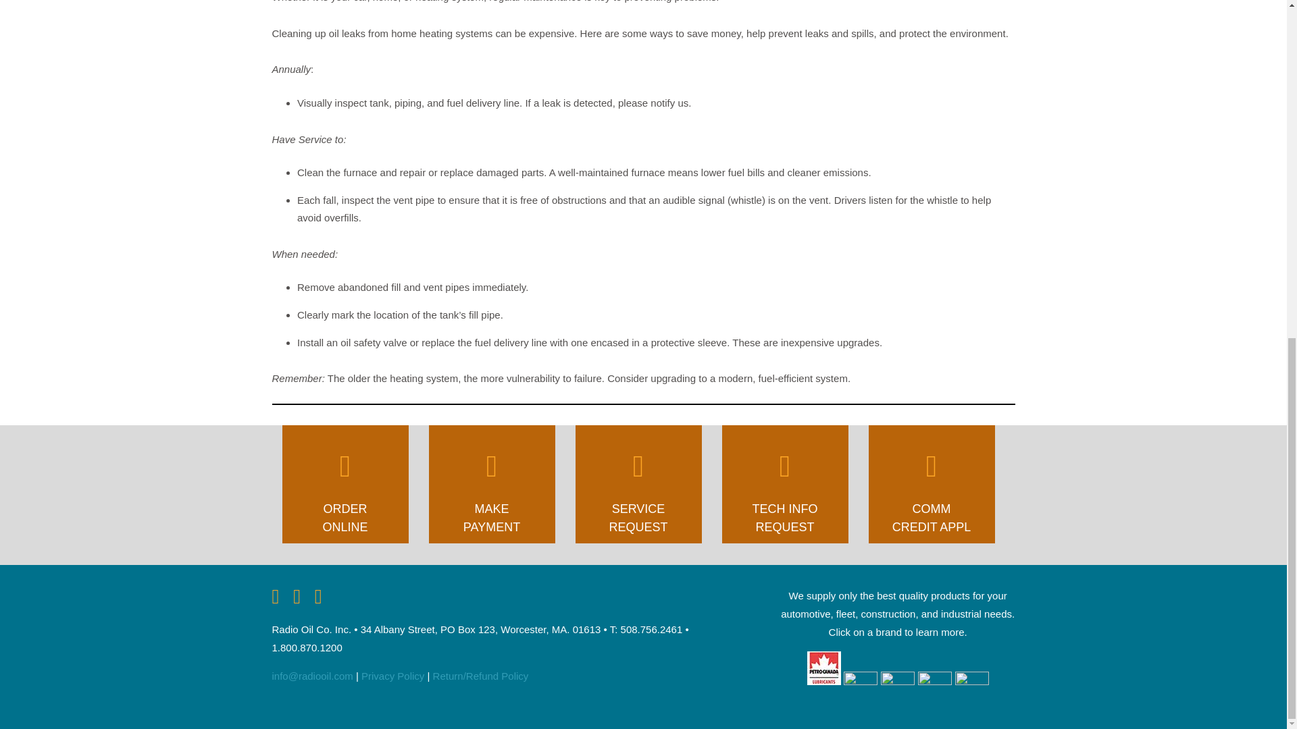 The width and height of the screenshot is (1297, 729). What do you see at coordinates (392, 675) in the screenshot?
I see `Privacy Policy` at bounding box center [392, 675].